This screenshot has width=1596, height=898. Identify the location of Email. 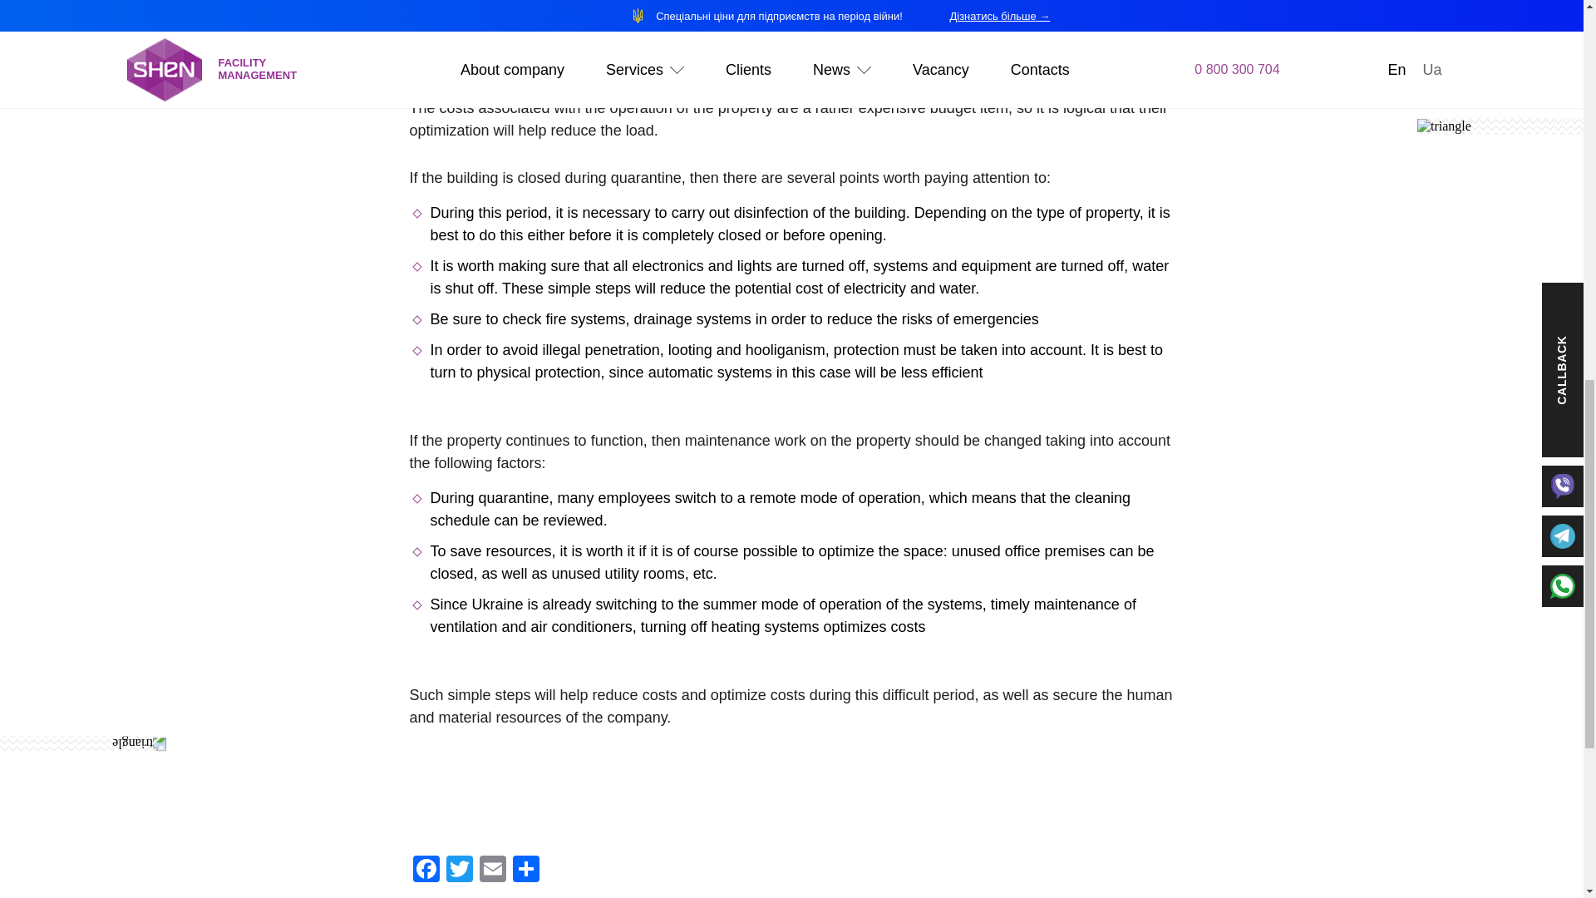
(492, 871).